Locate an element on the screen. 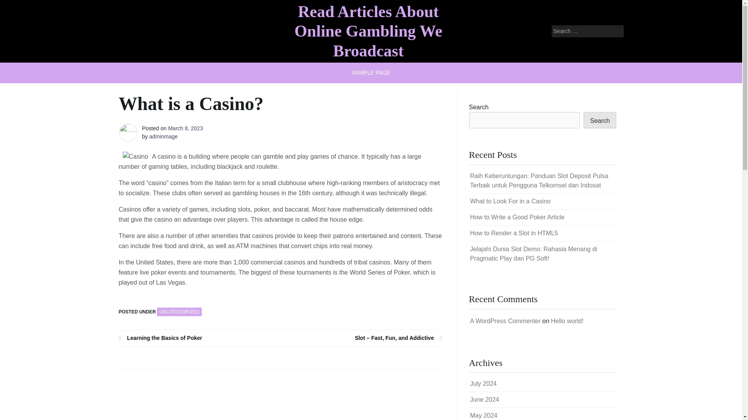 The image size is (748, 420). July 2024 is located at coordinates (483, 383).